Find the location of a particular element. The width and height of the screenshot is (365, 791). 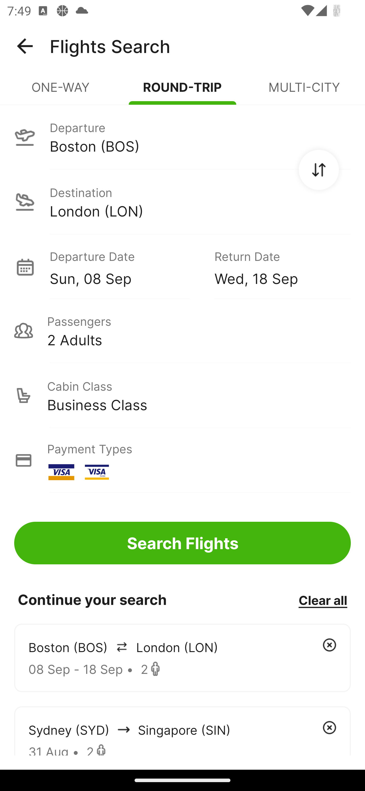

Payment Types is located at coordinates (182, 460).